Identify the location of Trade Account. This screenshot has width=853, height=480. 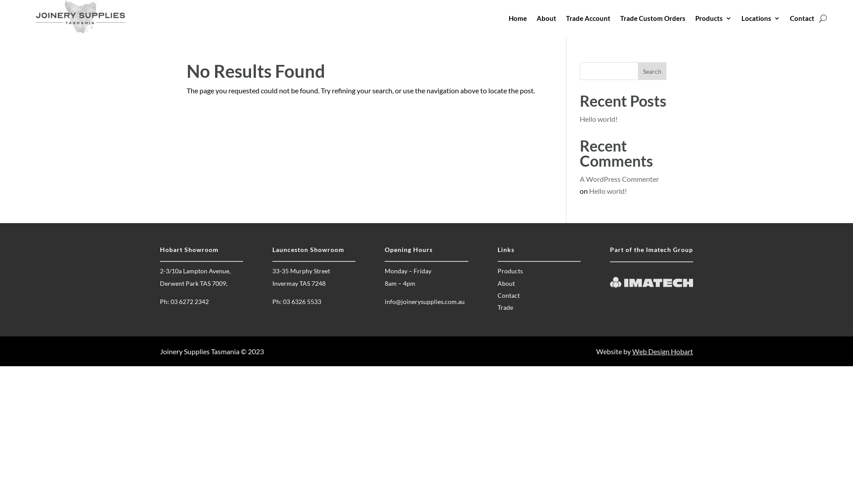
(588, 20).